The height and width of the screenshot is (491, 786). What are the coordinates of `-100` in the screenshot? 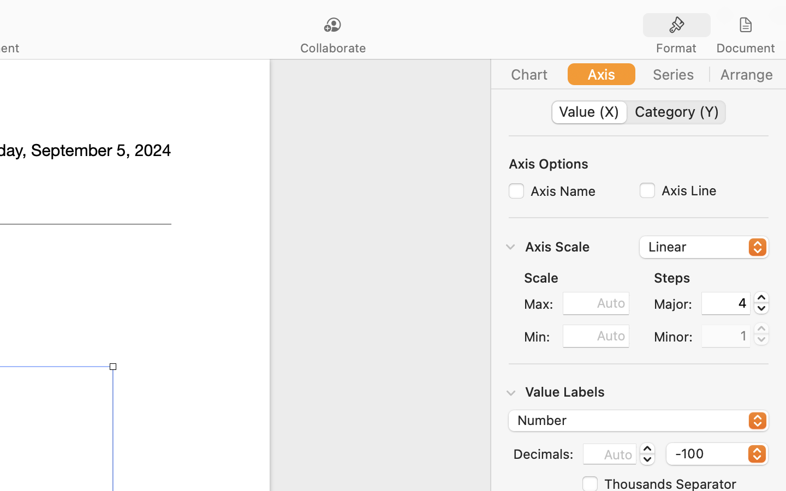 It's located at (717, 456).